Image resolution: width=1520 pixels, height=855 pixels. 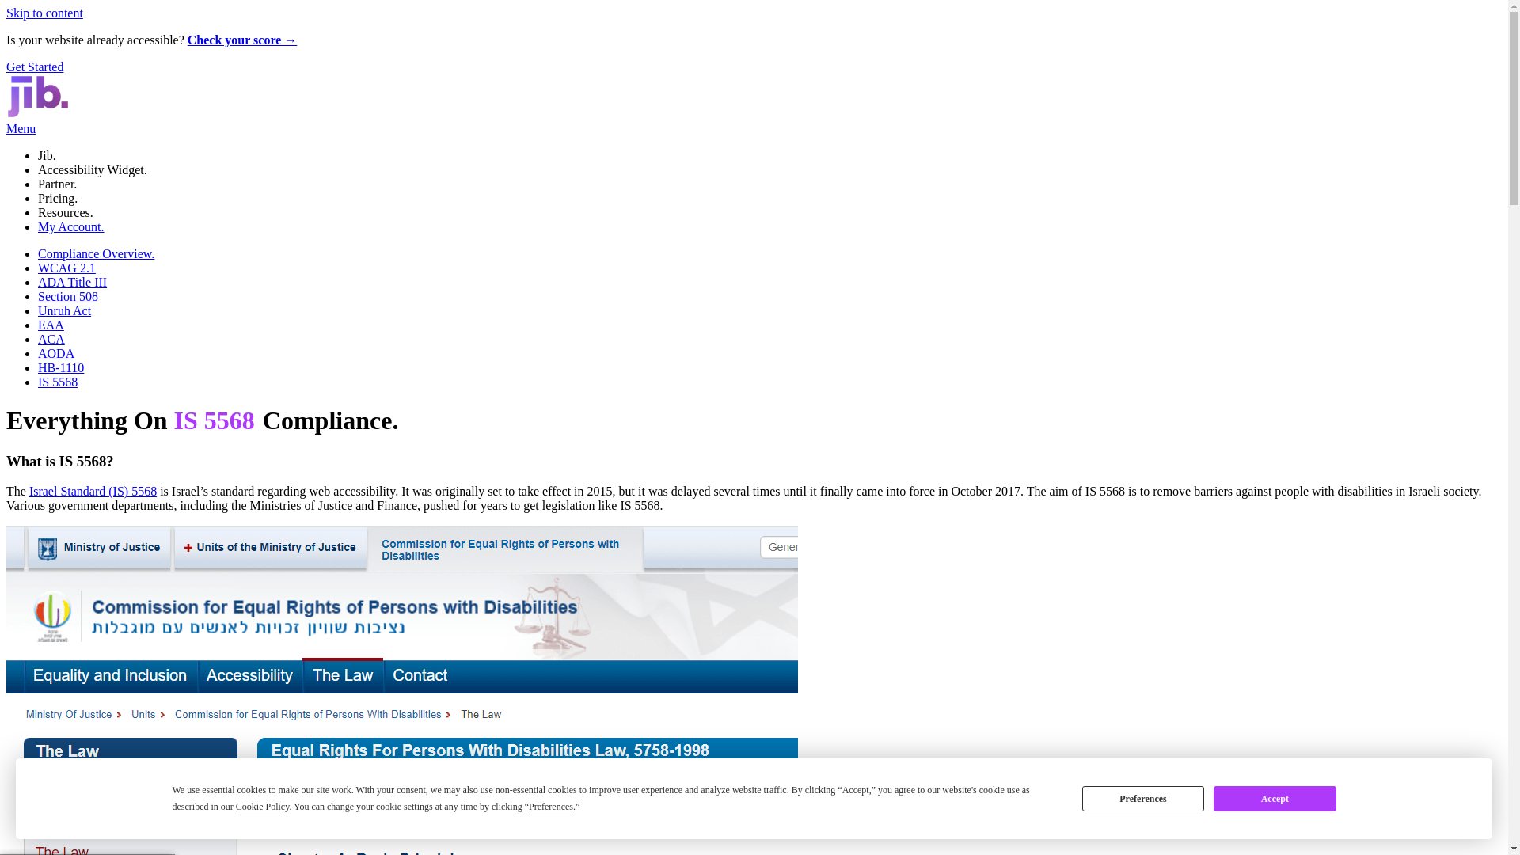 I want to click on WCAG 2.1, so click(x=66, y=268).